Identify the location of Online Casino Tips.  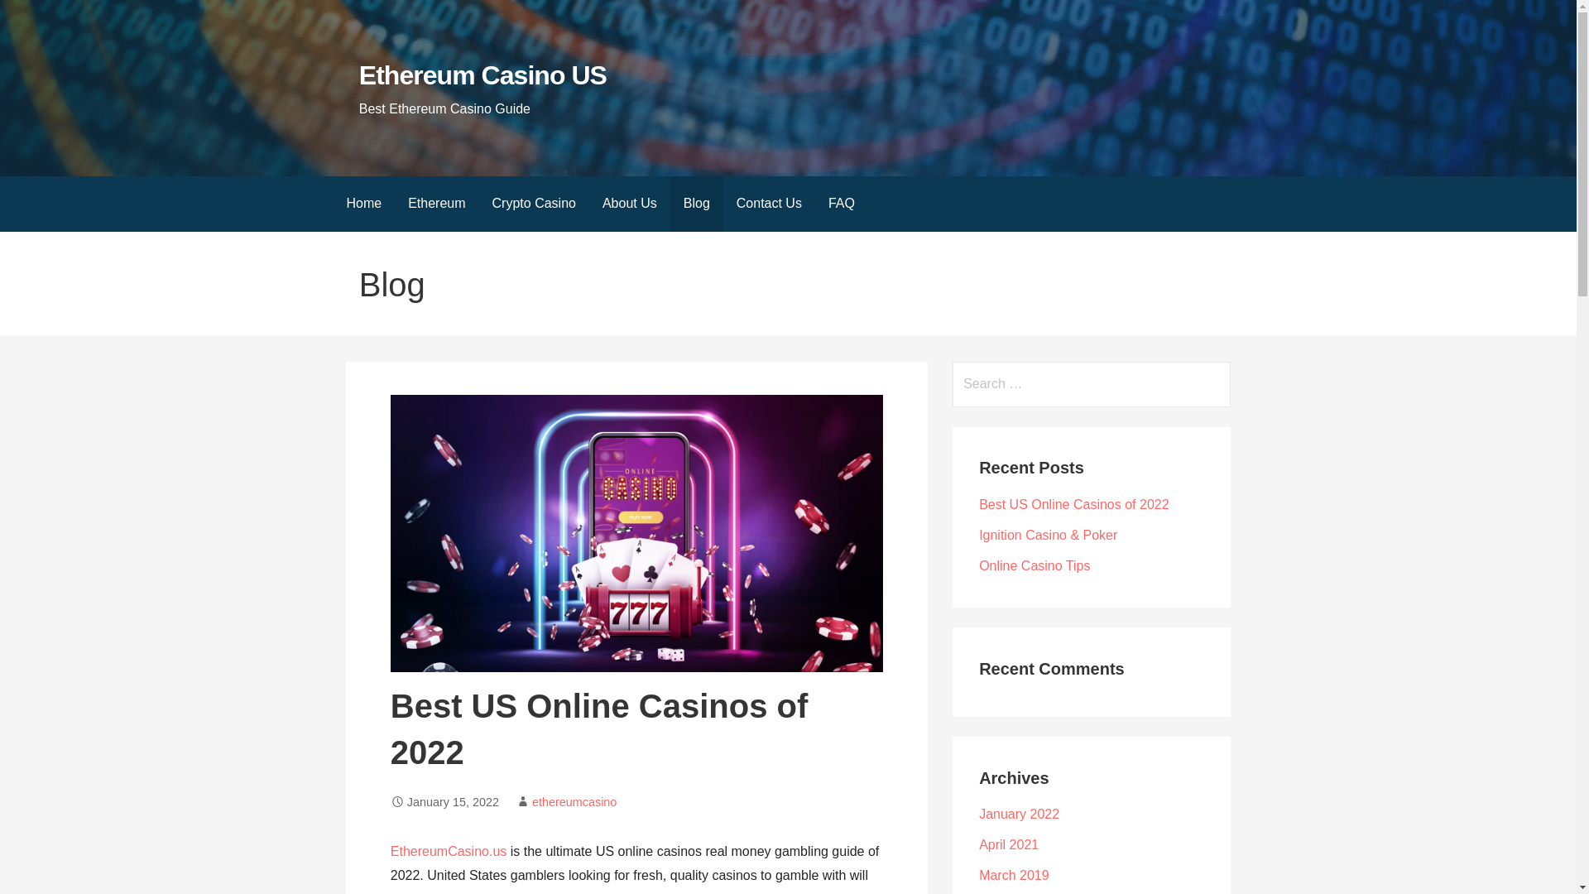
(1035, 566).